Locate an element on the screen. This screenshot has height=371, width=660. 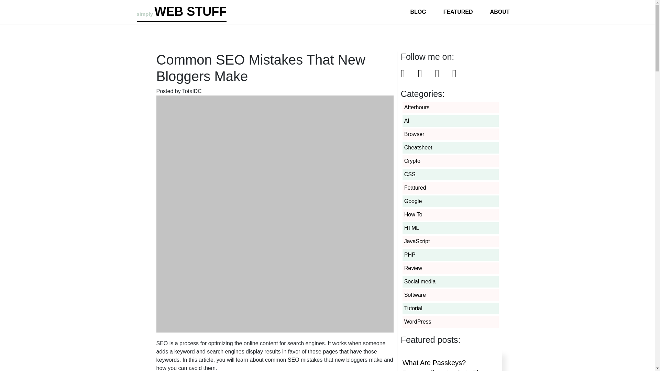
Software is located at coordinates (415, 295).